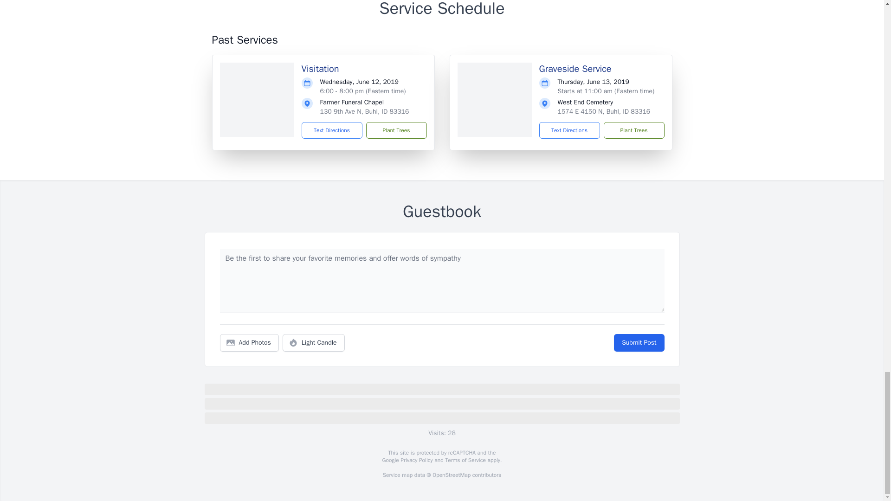 Image resolution: width=891 pixels, height=501 pixels. What do you see at coordinates (396, 130) in the screenshot?
I see `Plant Trees` at bounding box center [396, 130].